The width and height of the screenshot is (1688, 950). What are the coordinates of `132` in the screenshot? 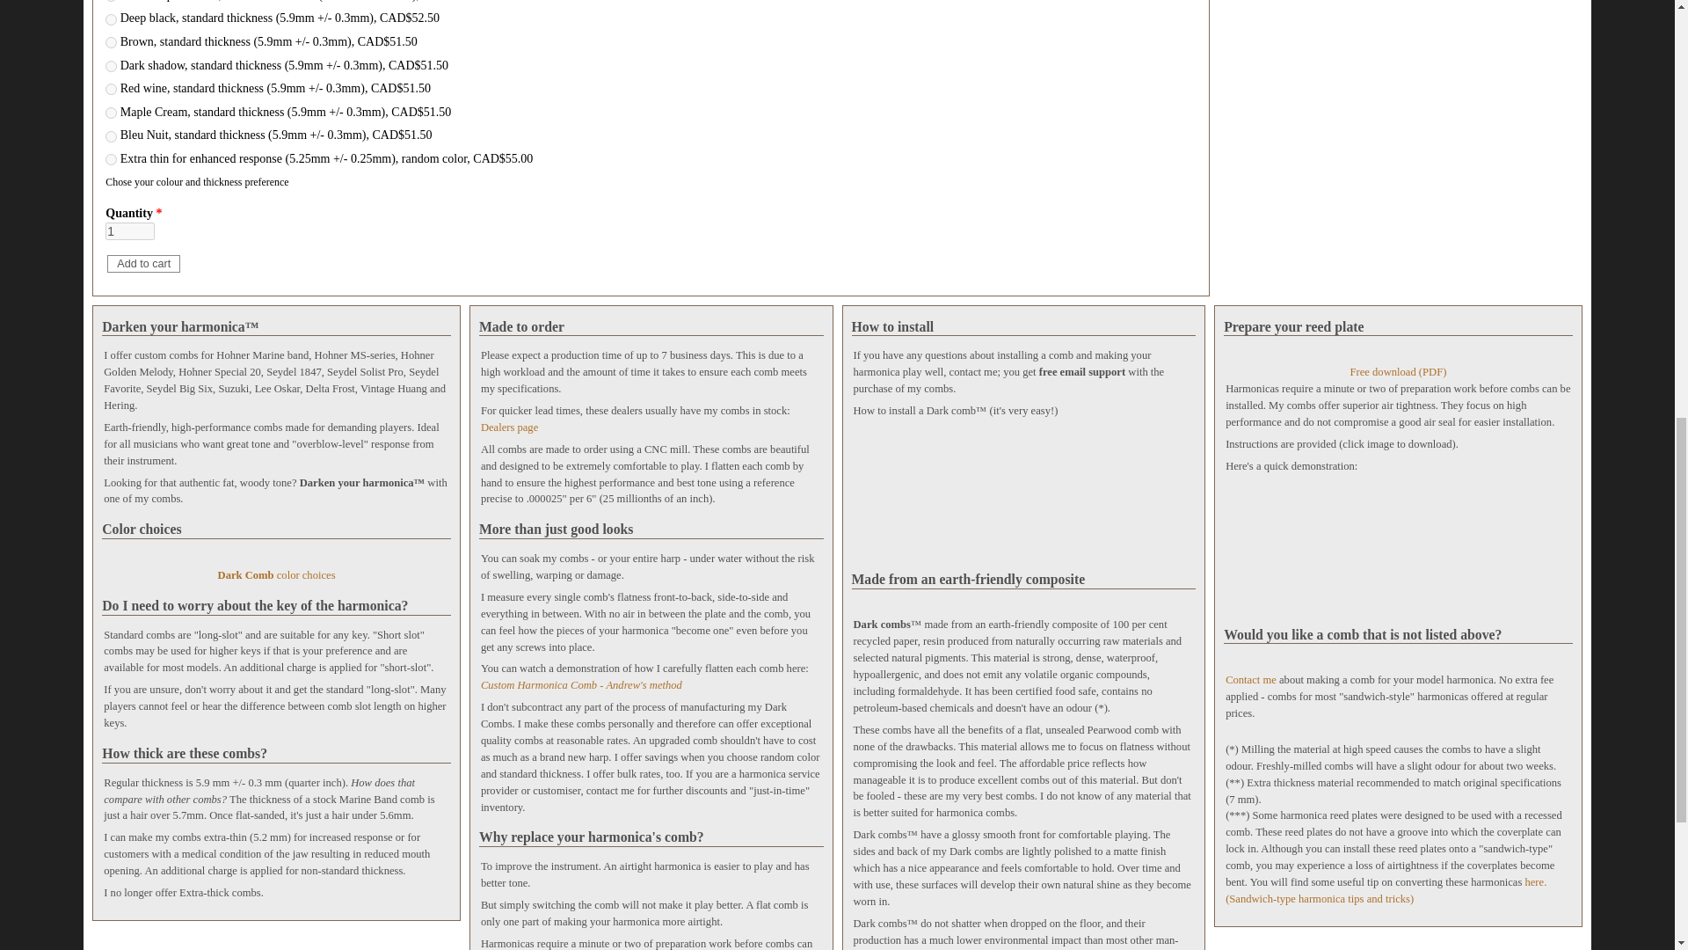 It's located at (111, 137).